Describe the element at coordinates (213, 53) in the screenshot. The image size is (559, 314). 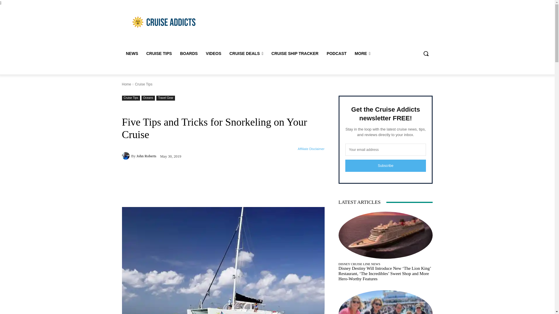
I see `Videos` at that location.